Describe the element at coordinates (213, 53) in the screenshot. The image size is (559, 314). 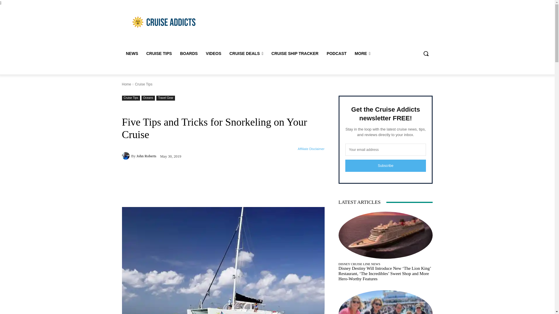
I see `Videos` at that location.